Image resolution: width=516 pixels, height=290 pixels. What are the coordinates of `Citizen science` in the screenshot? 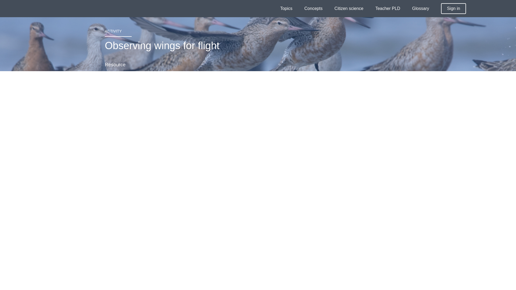 It's located at (349, 9).